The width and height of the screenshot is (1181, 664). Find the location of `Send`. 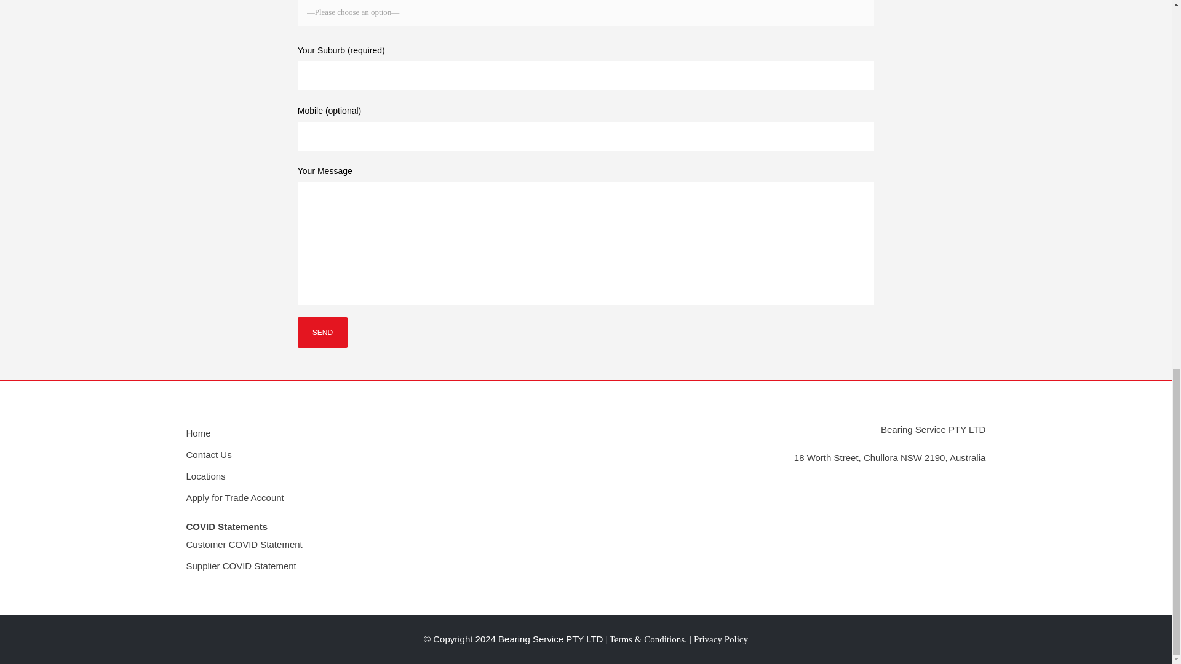

Send is located at coordinates (322, 332).